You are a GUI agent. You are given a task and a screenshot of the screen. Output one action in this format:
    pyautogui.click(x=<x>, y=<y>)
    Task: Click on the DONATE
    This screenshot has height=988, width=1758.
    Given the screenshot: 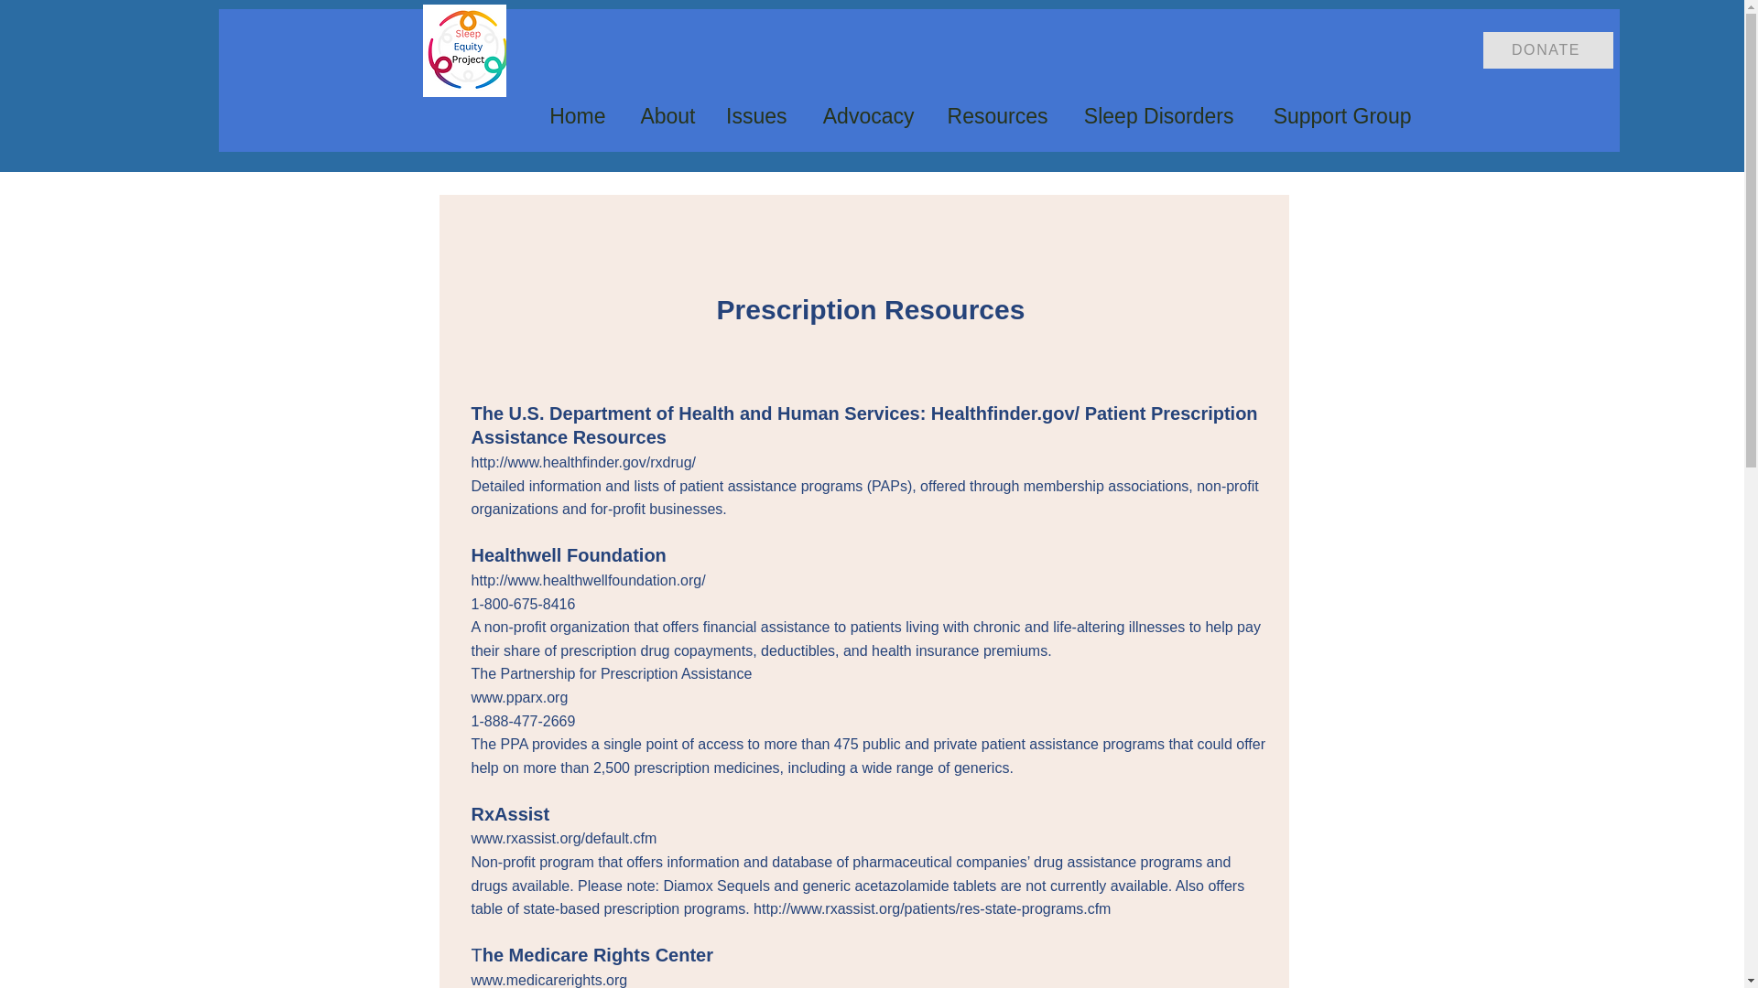 What is the action you would take?
    pyautogui.click(x=1548, y=49)
    